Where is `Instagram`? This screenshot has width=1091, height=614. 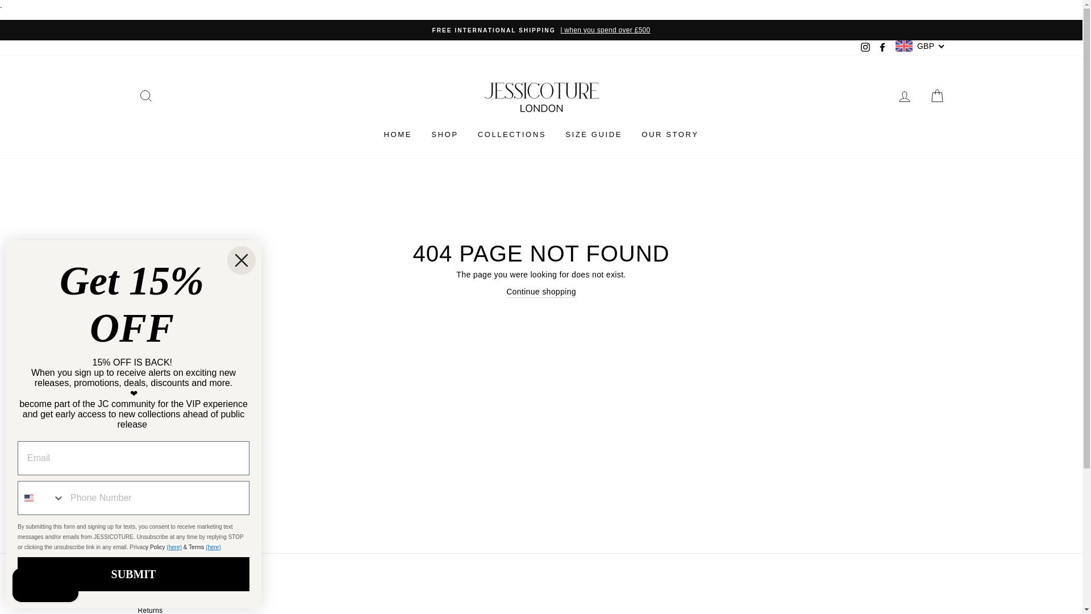
Instagram is located at coordinates (865, 48).